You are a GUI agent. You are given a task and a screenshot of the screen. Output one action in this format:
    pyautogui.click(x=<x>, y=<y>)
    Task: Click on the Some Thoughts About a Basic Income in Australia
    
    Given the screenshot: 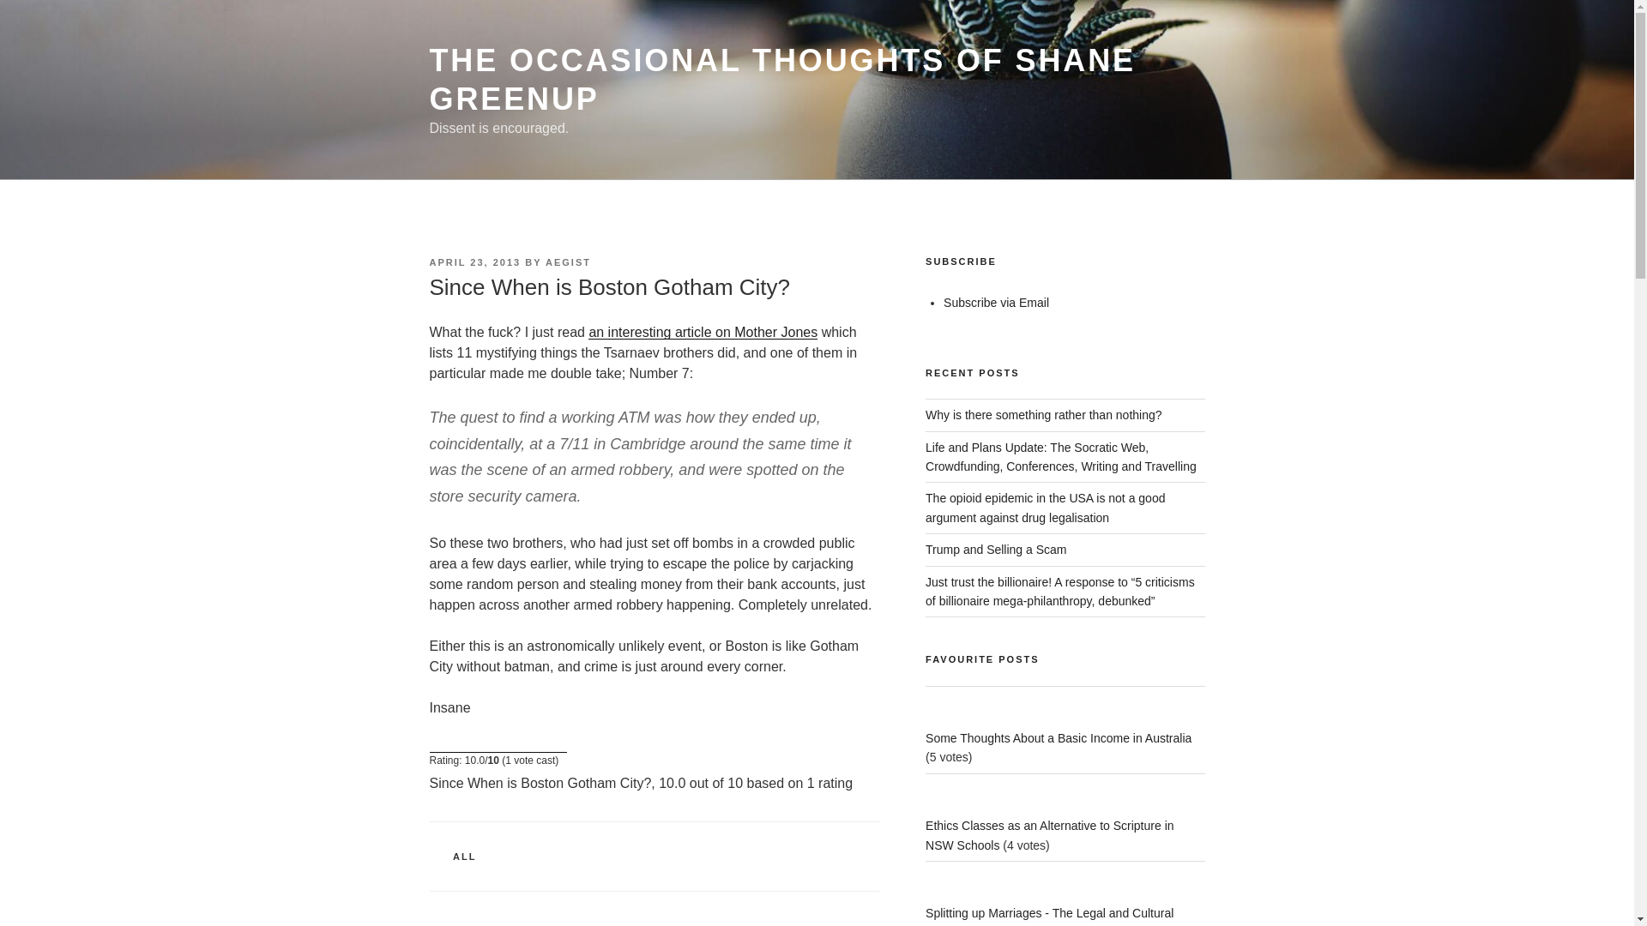 What is the action you would take?
    pyautogui.click(x=1059, y=738)
    